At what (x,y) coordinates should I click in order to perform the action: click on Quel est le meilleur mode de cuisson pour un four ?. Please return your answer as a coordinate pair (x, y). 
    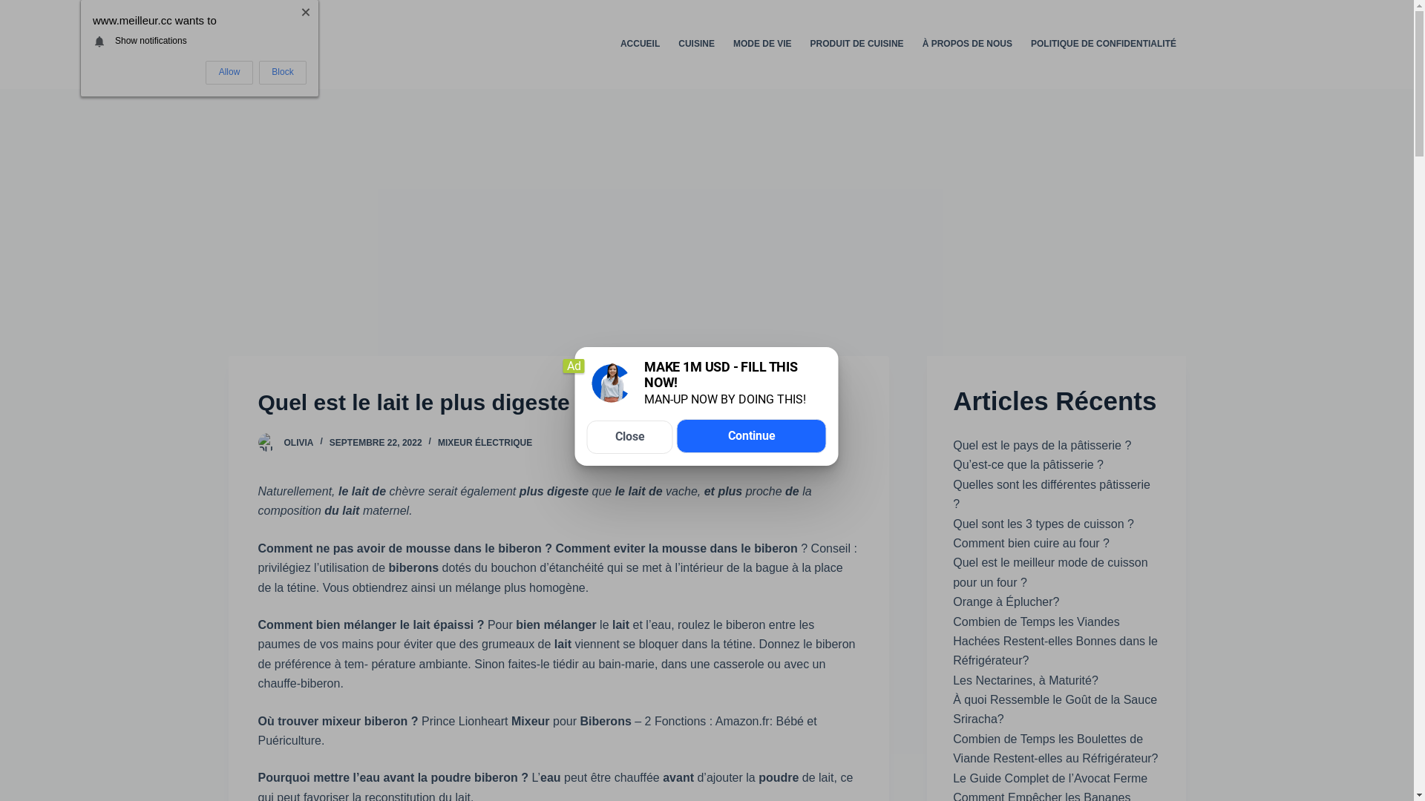
    Looking at the image, I should click on (1050, 573).